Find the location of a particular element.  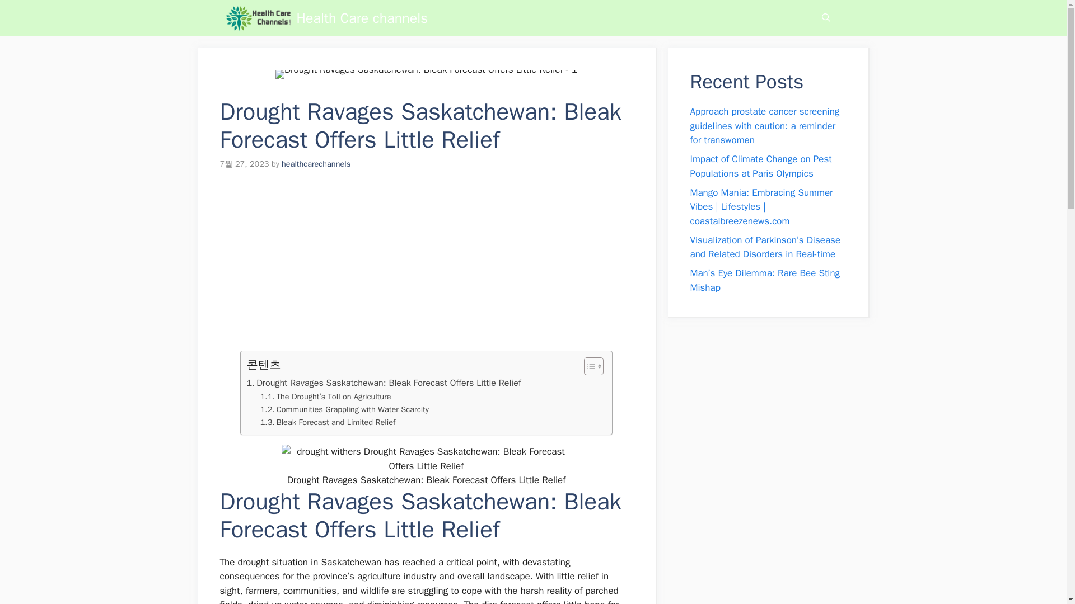

healthcarechannels is located at coordinates (316, 164).